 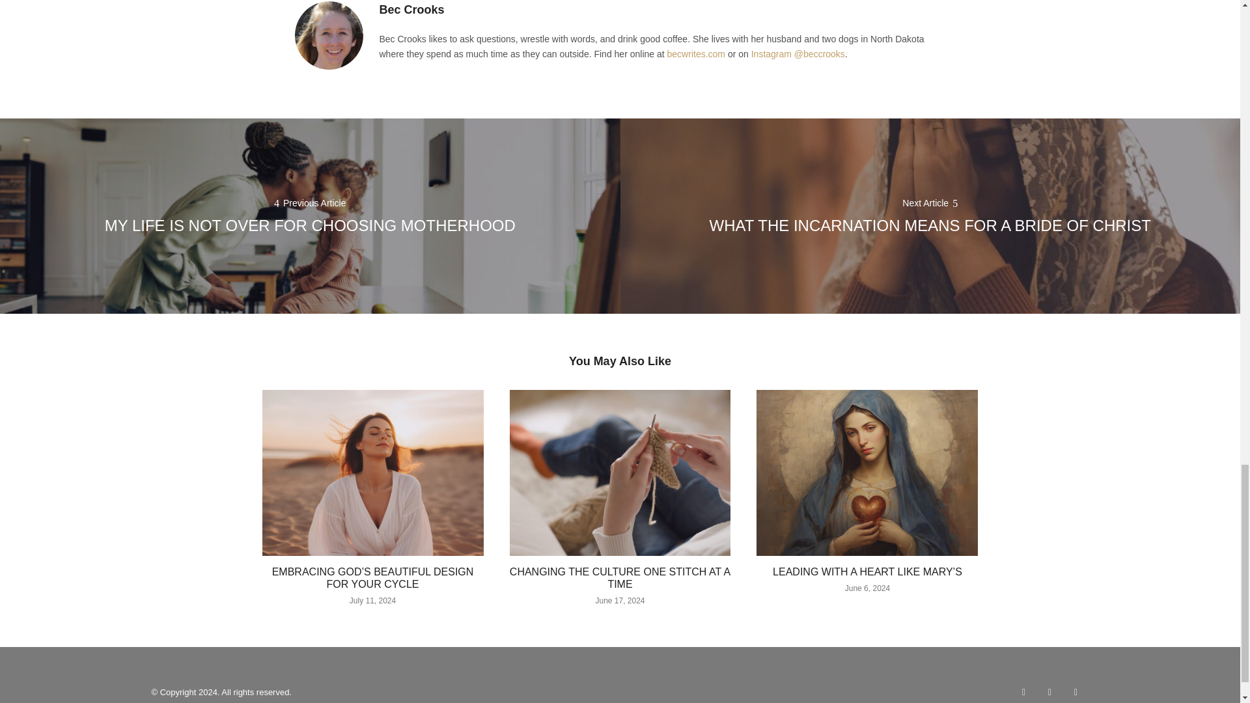 I want to click on June 17, 2024, so click(x=620, y=600).